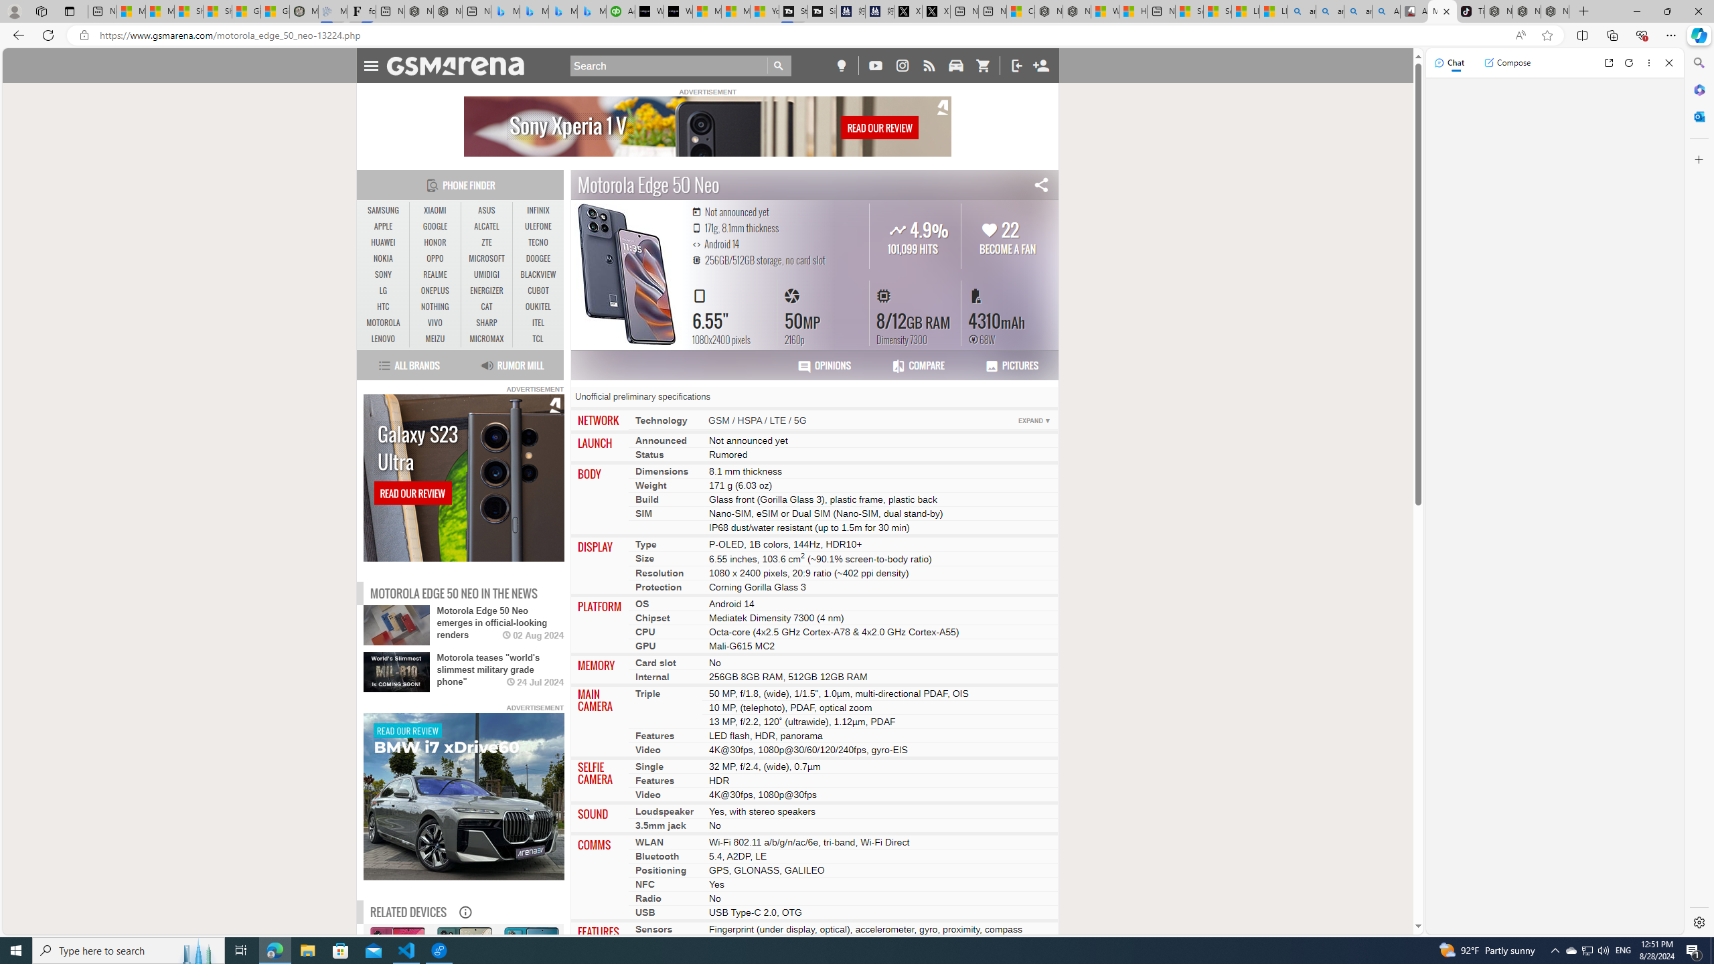 The image size is (1714, 964). Describe the element at coordinates (645, 631) in the screenshot. I see `CPU` at that location.